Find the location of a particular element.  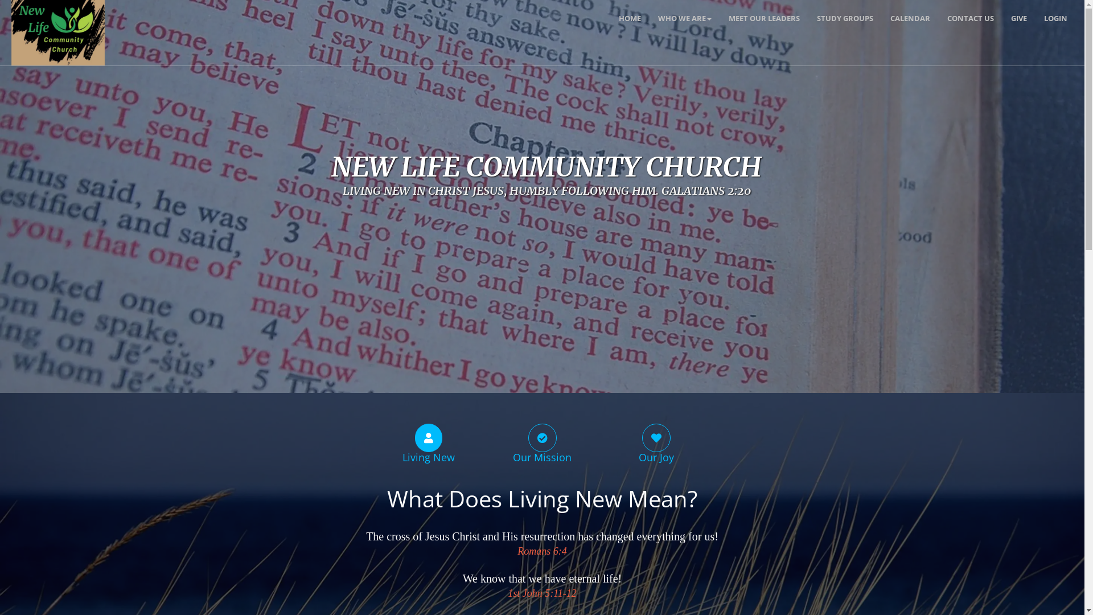

GIVE is located at coordinates (1019, 18).